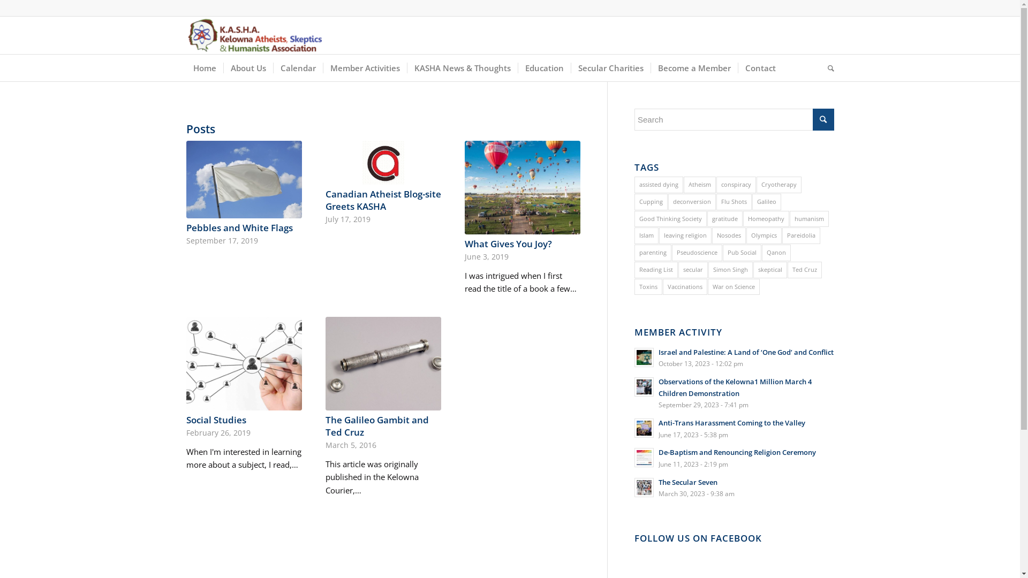 The height and width of the screenshot is (578, 1028). I want to click on humanism, so click(810, 219).